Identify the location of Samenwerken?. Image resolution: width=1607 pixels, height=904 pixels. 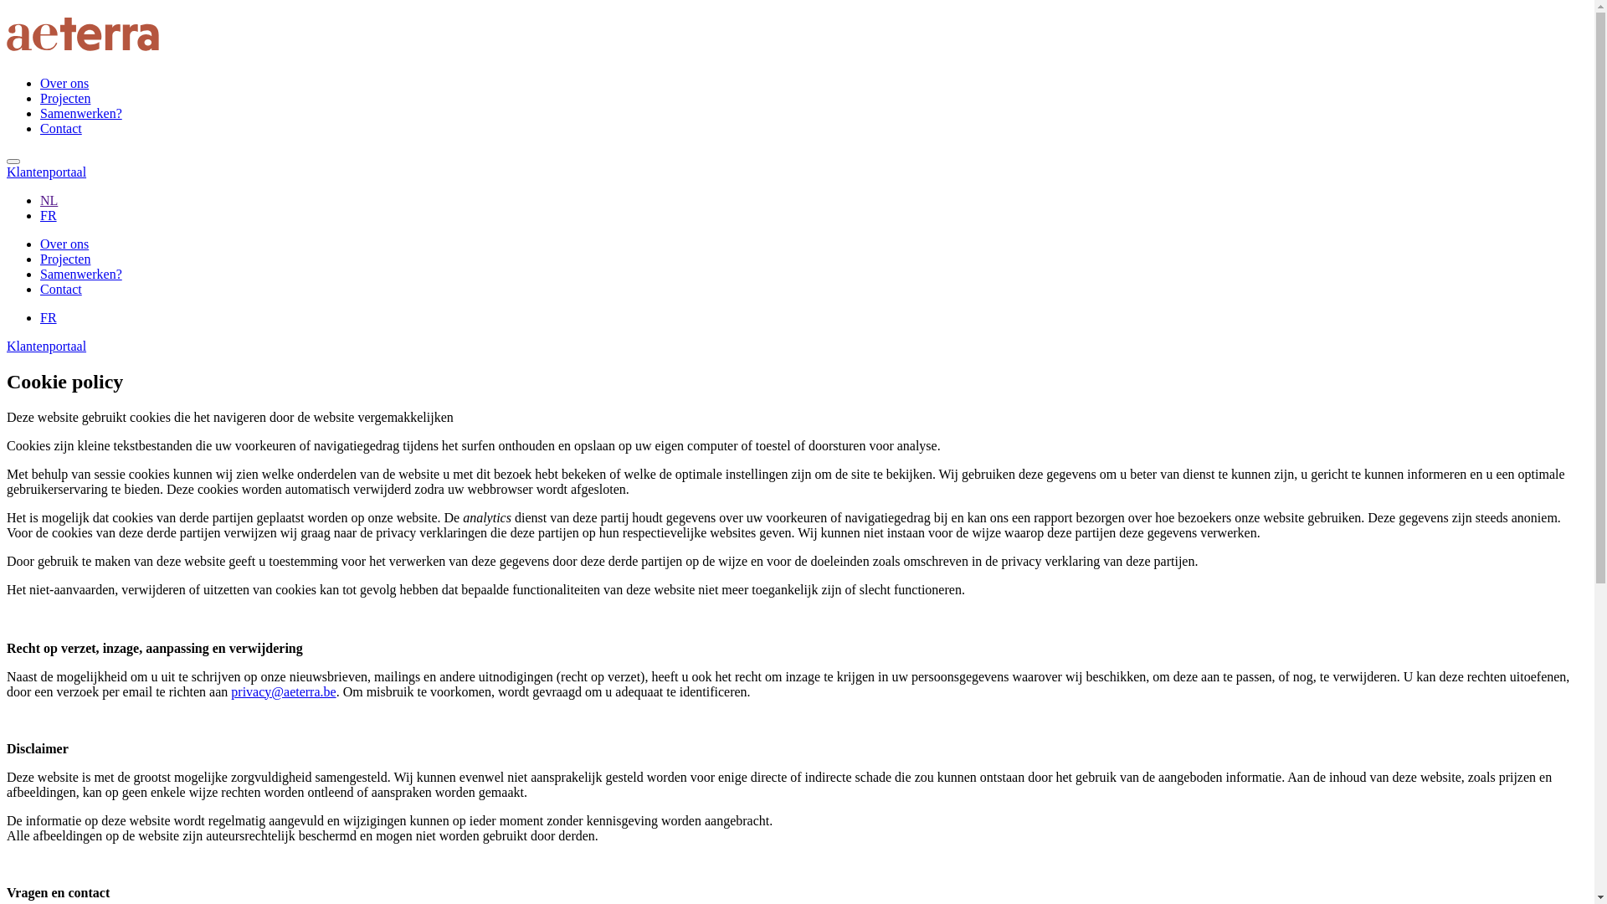
(81, 114).